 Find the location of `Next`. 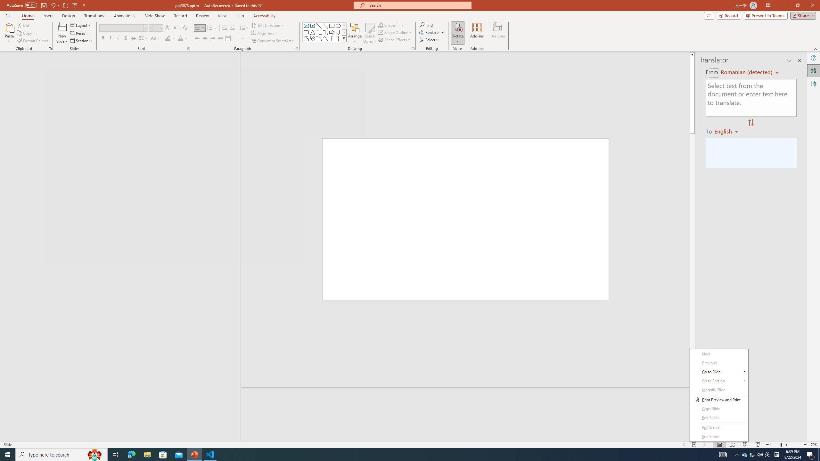

Next is located at coordinates (719, 354).